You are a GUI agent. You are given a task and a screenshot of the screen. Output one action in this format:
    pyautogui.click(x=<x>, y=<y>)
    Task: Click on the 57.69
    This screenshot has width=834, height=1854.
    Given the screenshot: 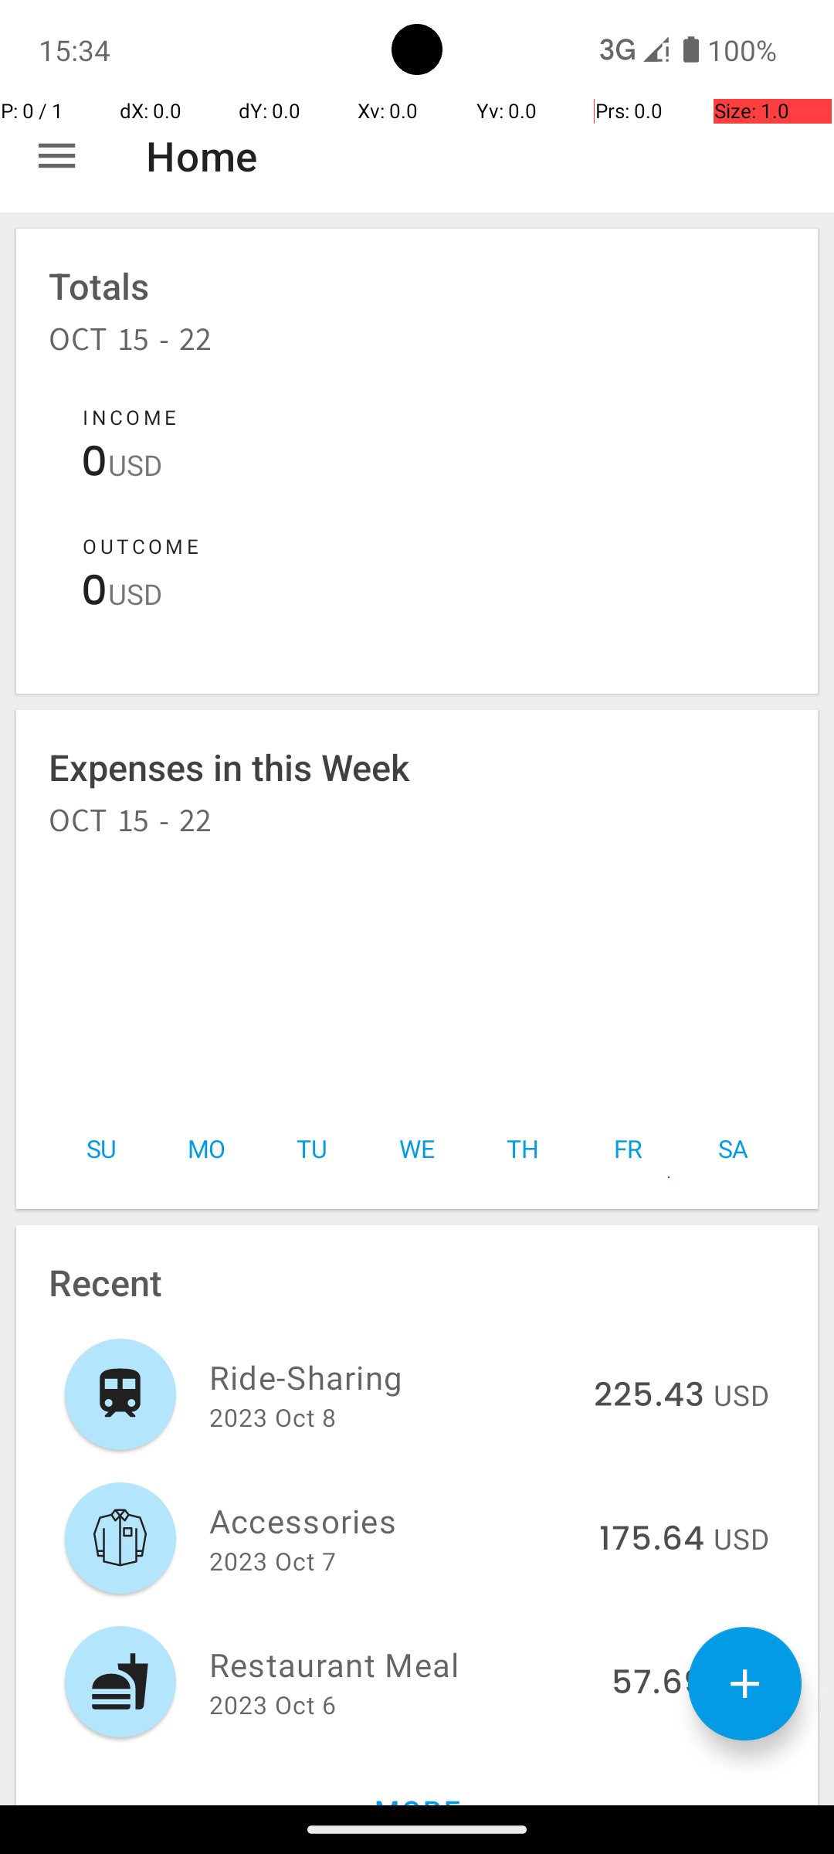 What is the action you would take?
    pyautogui.click(x=658, y=1683)
    